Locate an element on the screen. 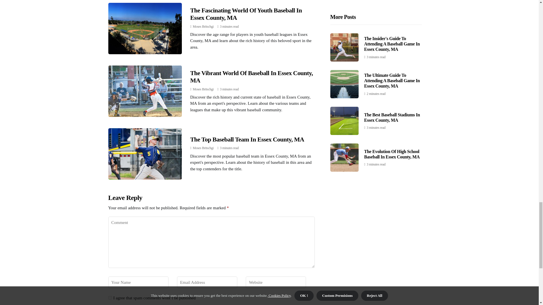  Posts by Moses Britschgi is located at coordinates (203, 148).